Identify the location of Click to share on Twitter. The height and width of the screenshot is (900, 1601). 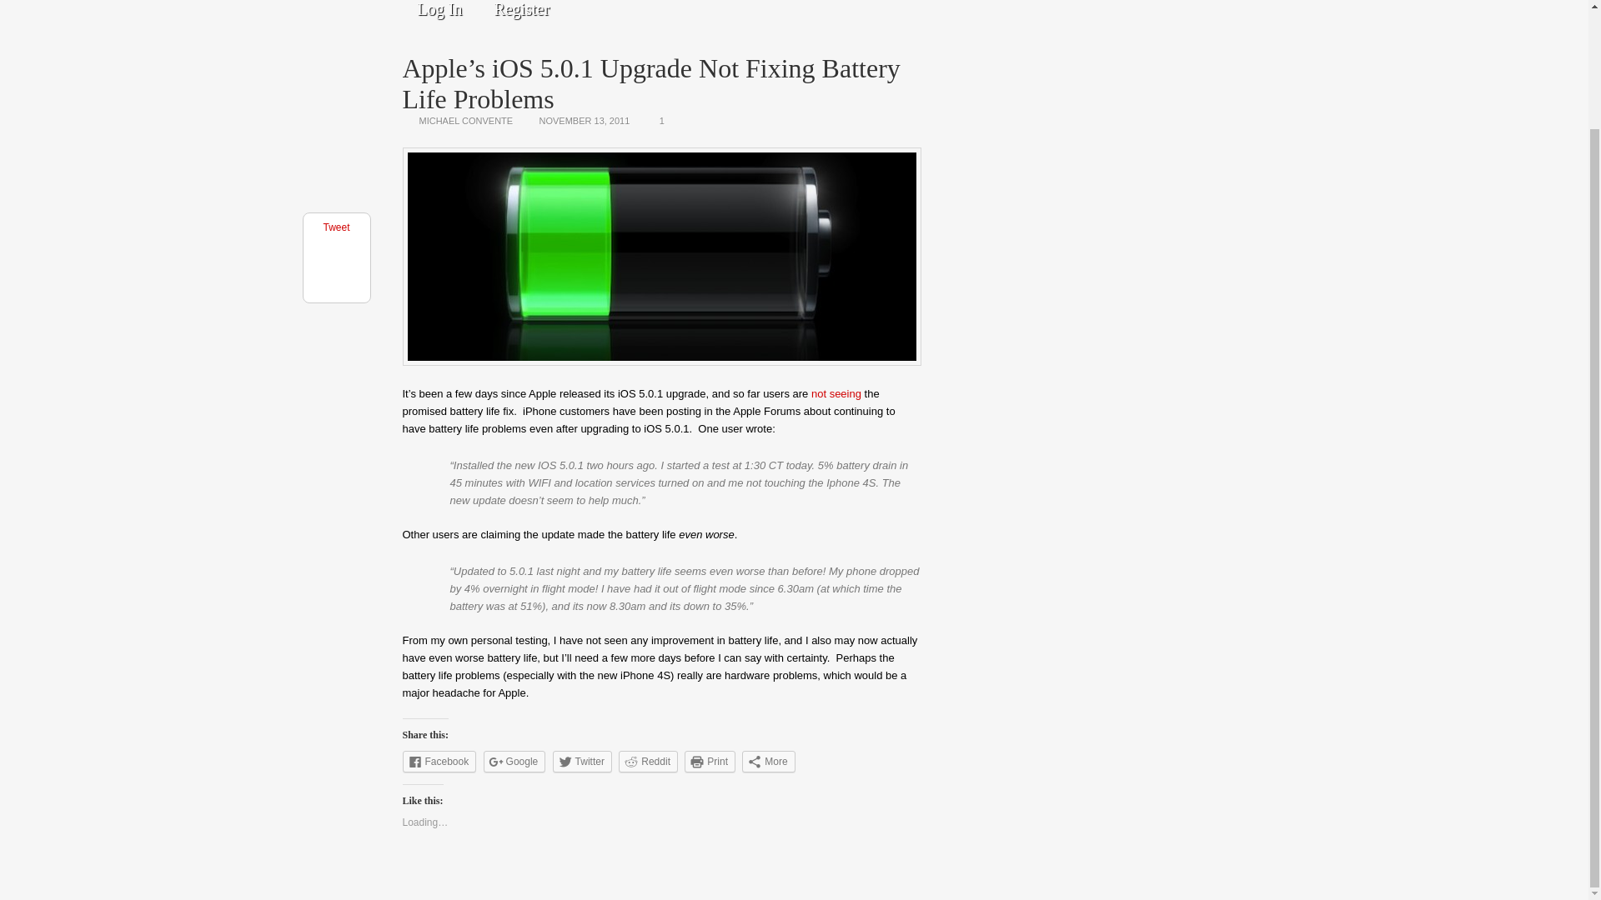
(582, 761).